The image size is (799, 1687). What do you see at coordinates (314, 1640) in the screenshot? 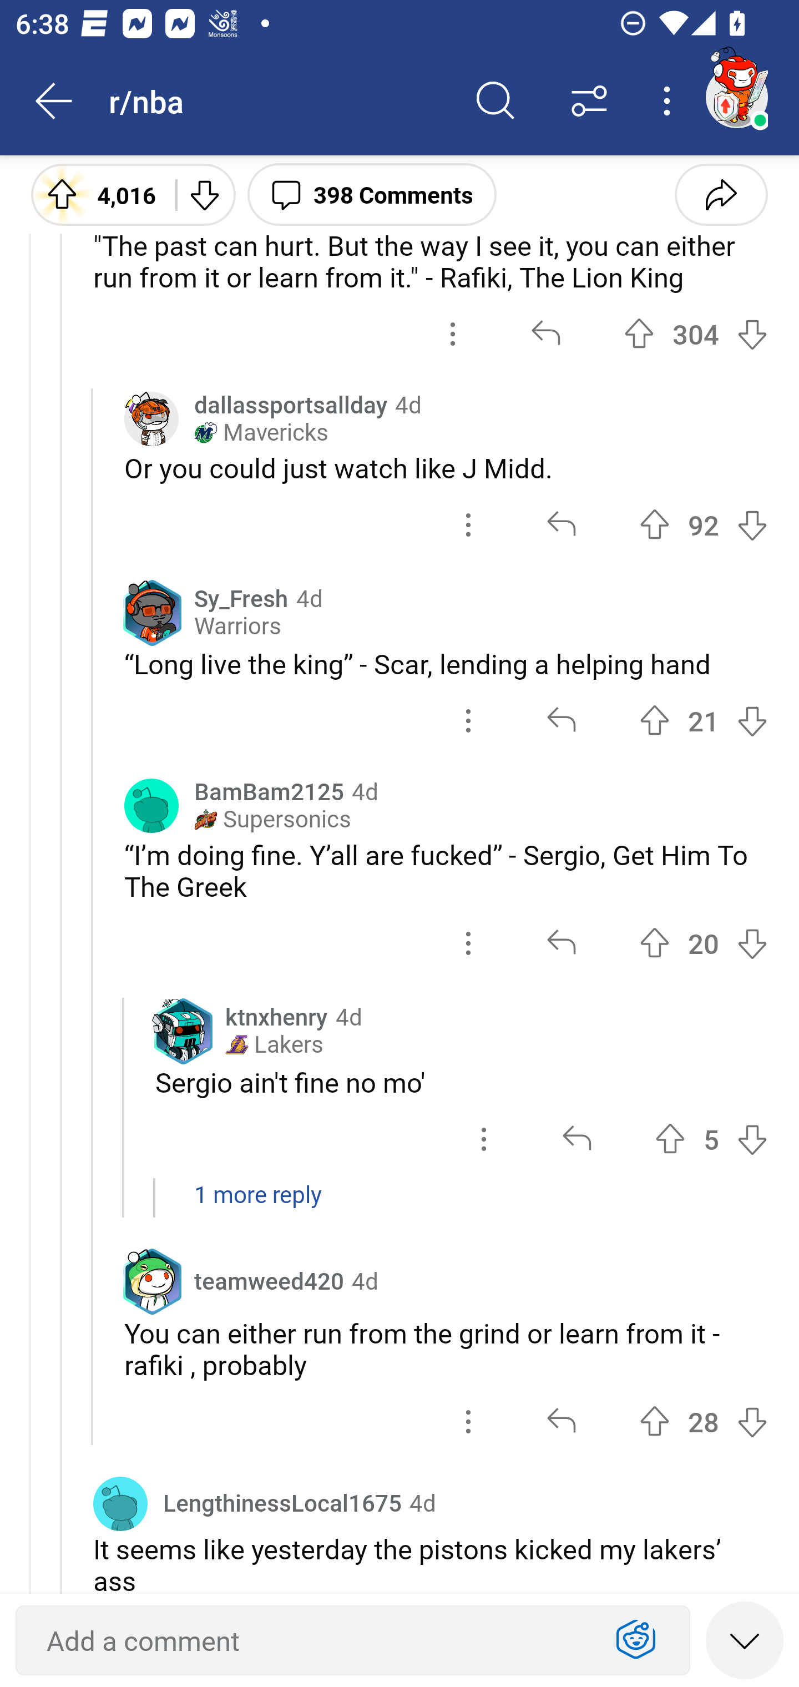
I see `Add a comment` at bounding box center [314, 1640].